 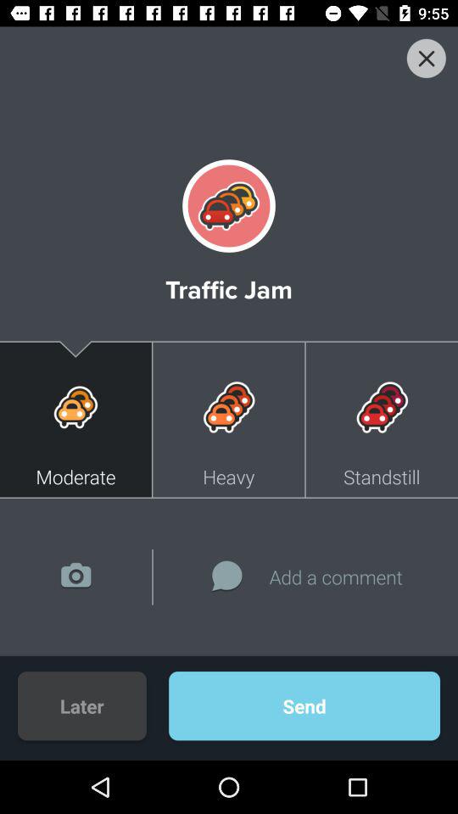 What do you see at coordinates (229, 69) in the screenshot?
I see `click the close button on the web page` at bounding box center [229, 69].